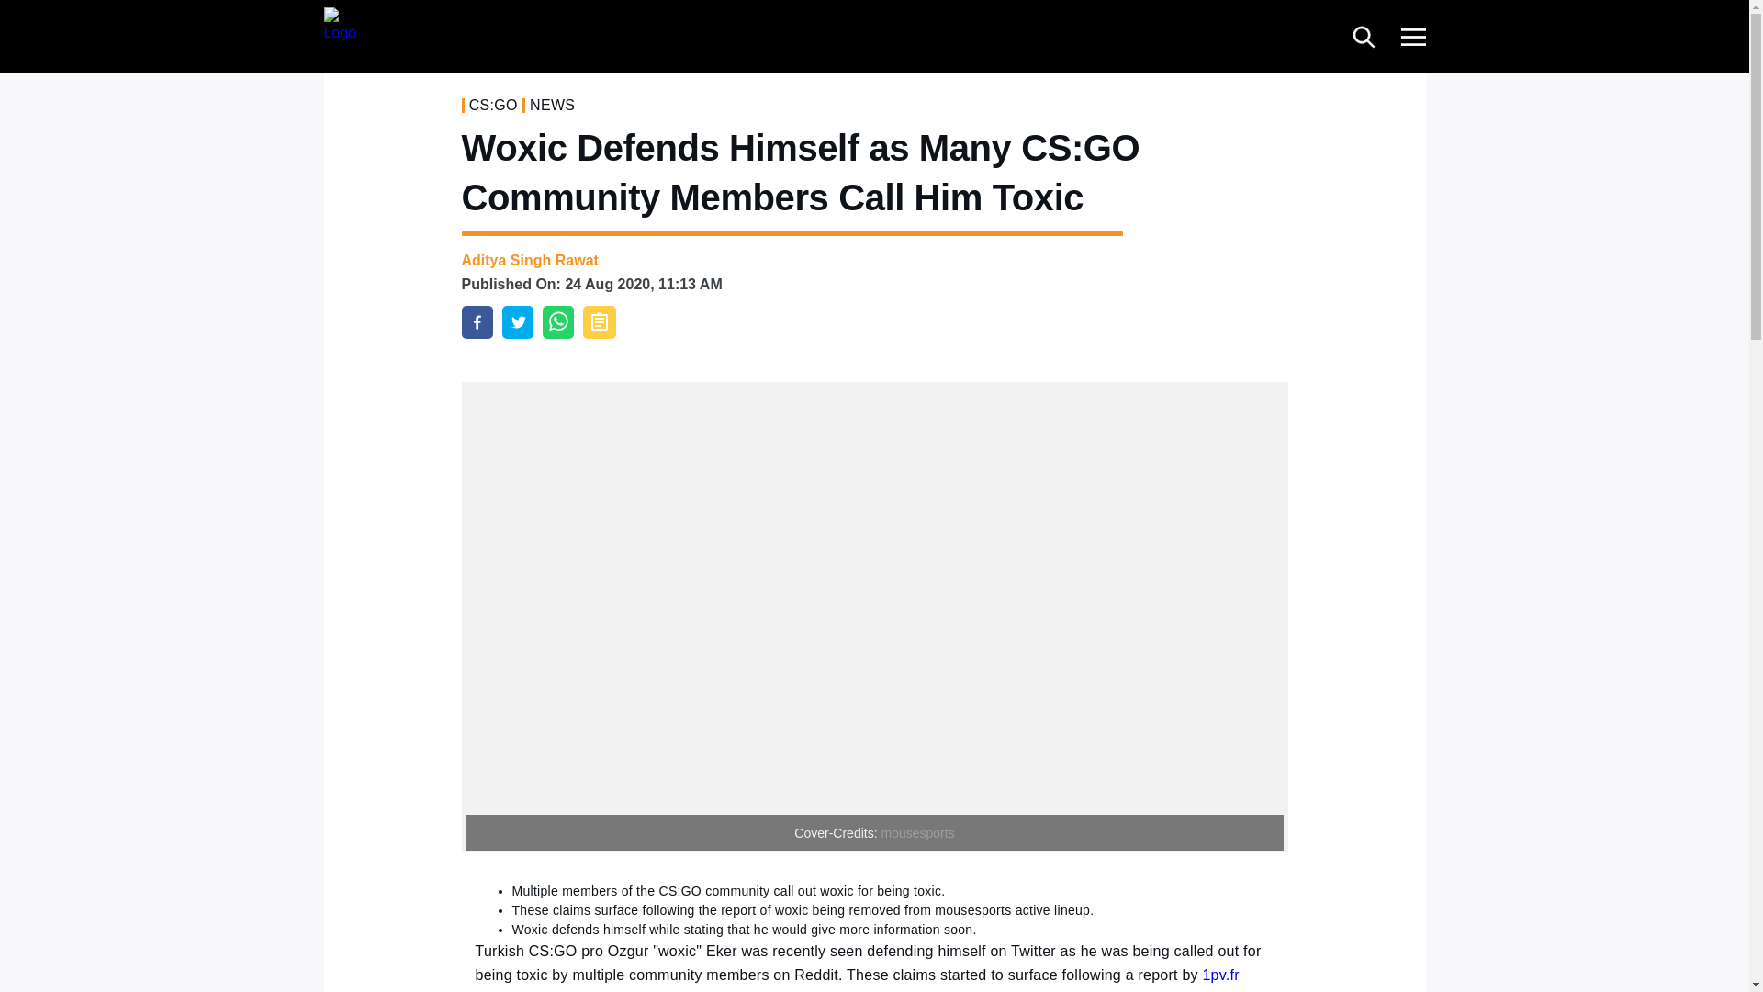 This screenshot has height=992, width=1763. I want to click on Aditya Singh Rawat, so click(529, 260).